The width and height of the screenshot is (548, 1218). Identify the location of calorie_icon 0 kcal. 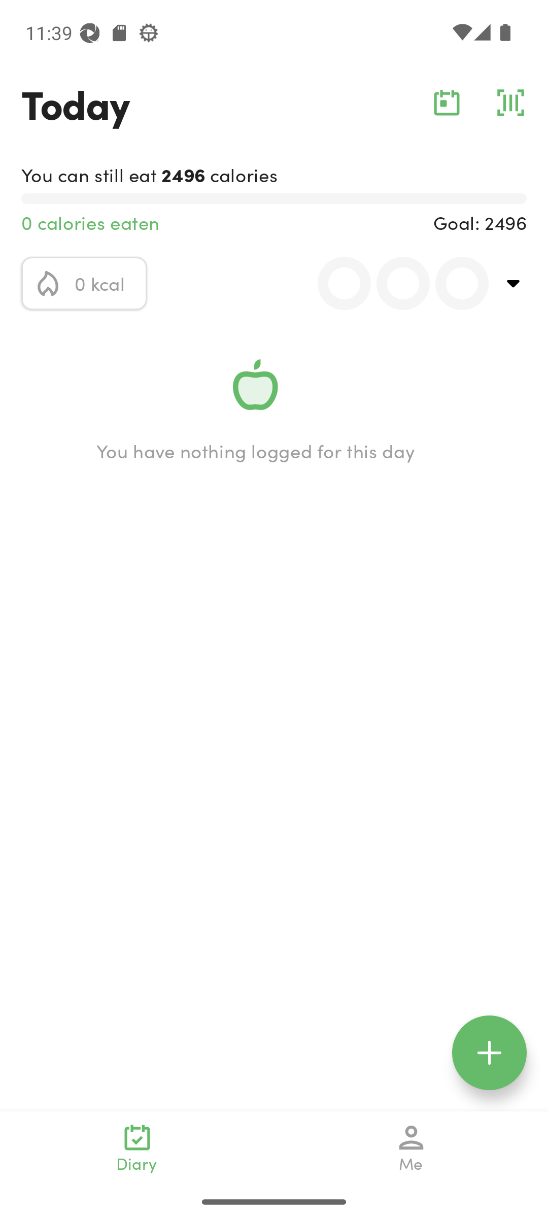
(84, 283).